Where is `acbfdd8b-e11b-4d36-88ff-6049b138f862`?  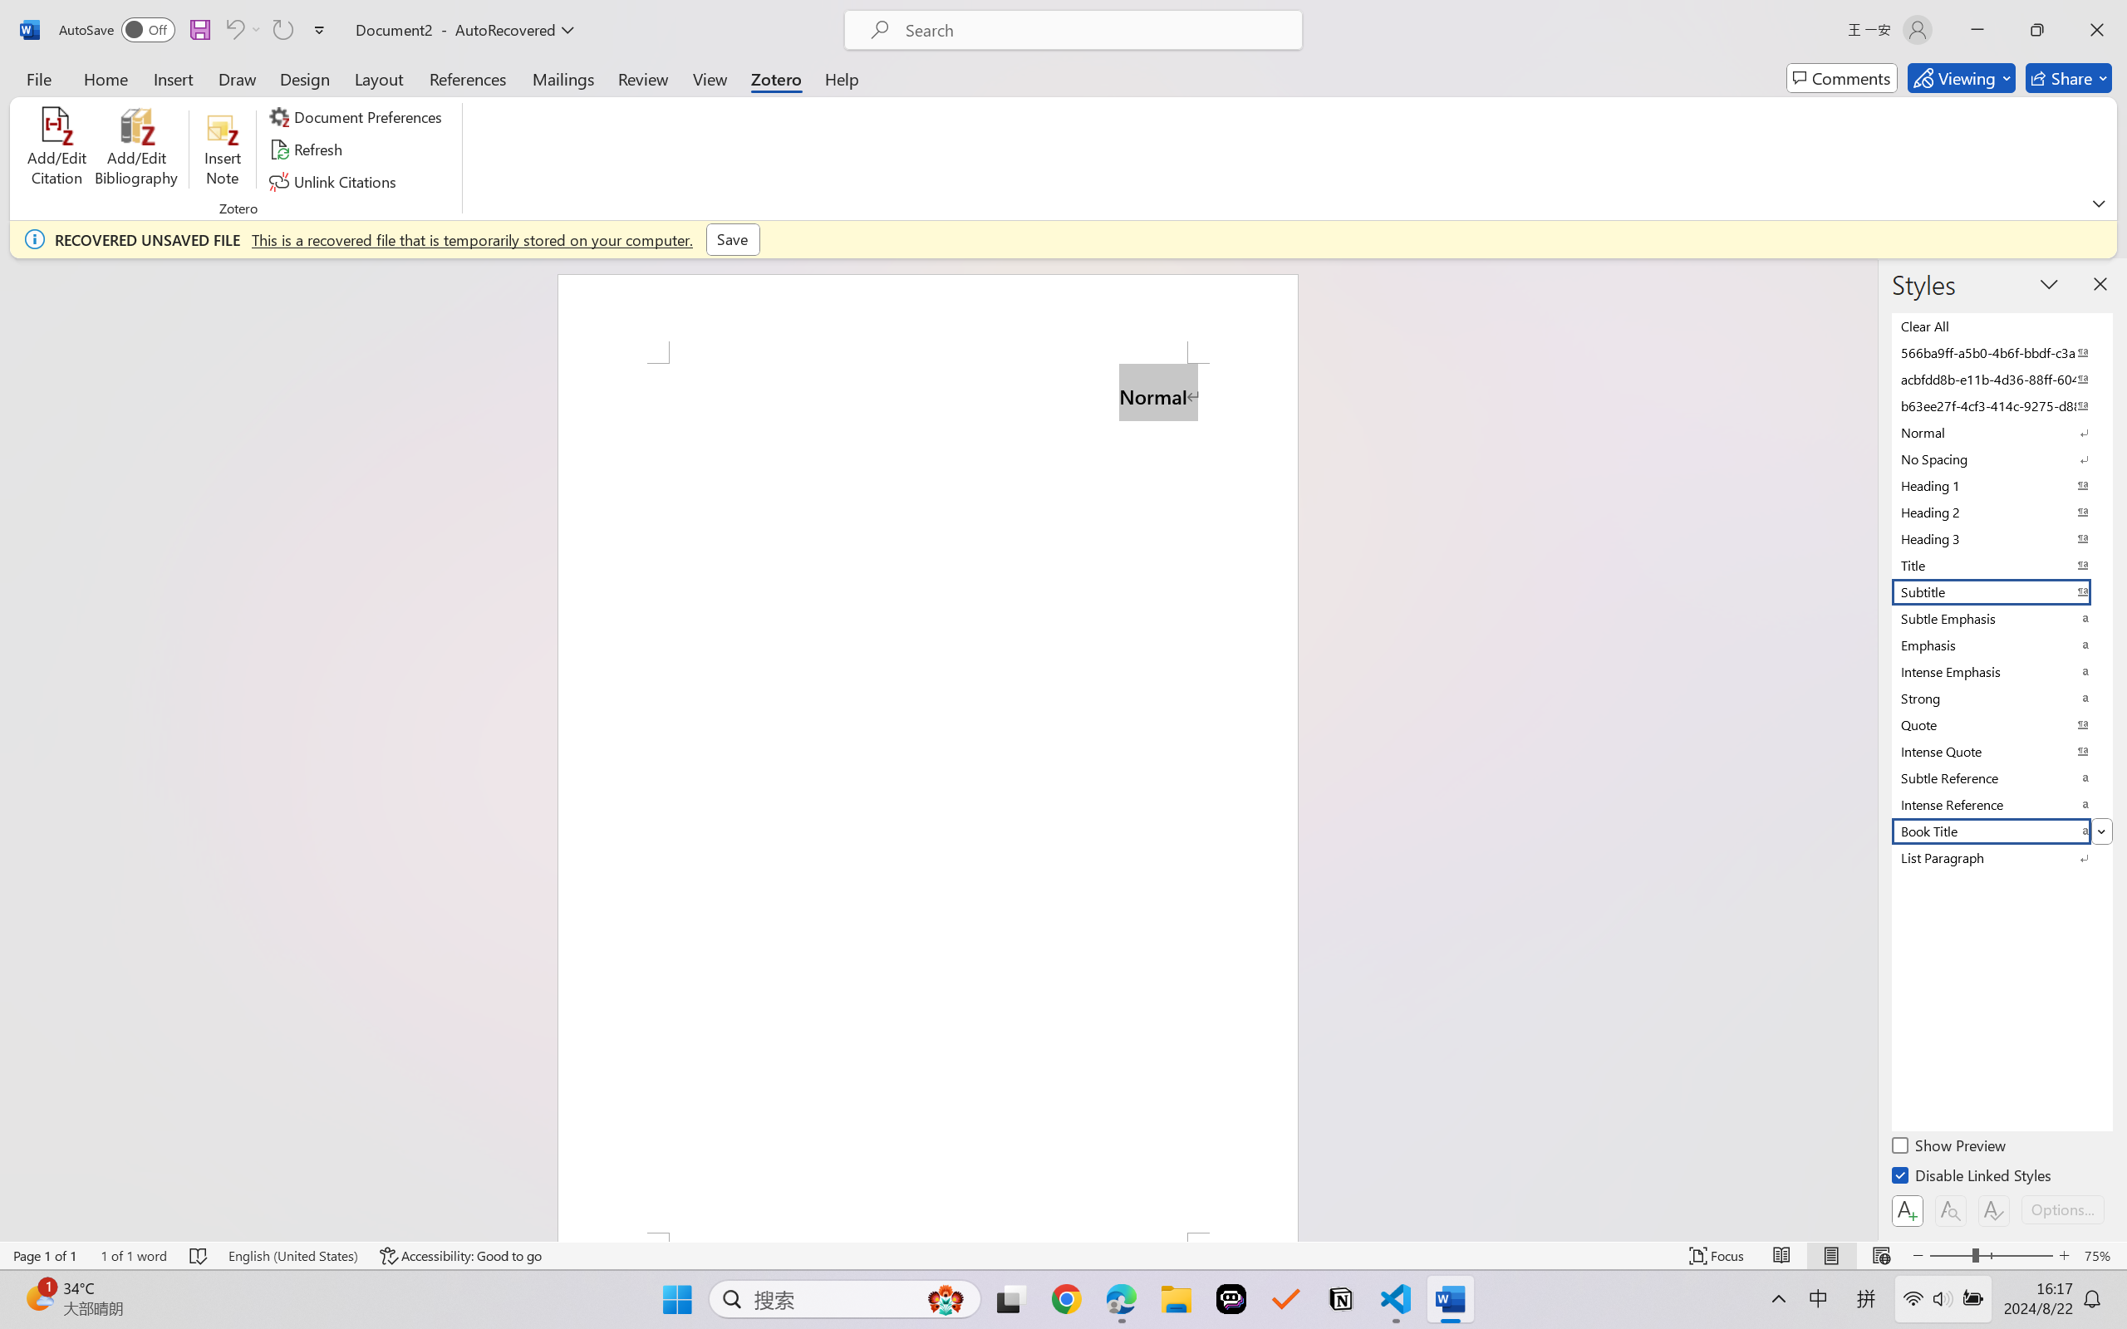
acbfdd8b-e11b-4d36-88ff-6049b138f862 is located at coordinates (2001, 380).